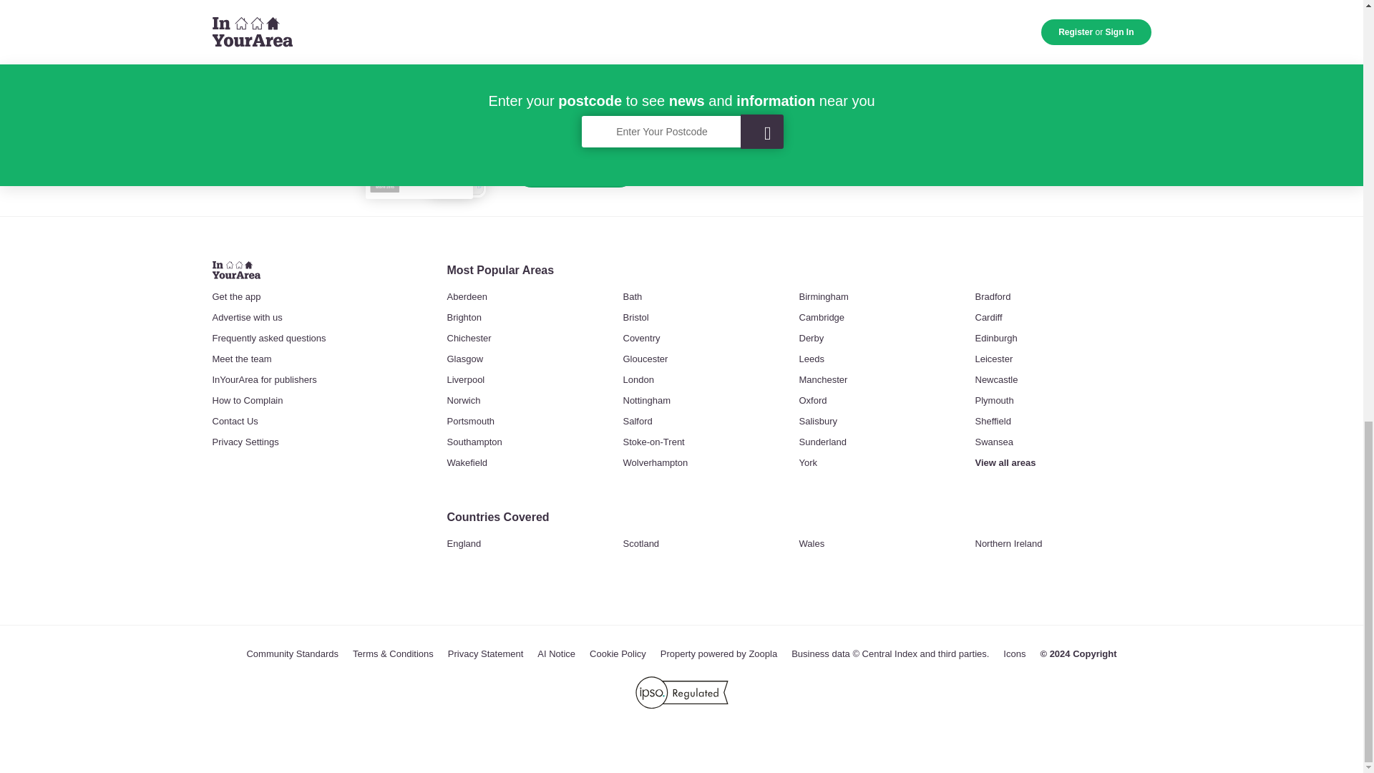  What do you see at coordinates (996, 380) in the screenshot?
I see `Newcastle` at bounding box center [996, 380].